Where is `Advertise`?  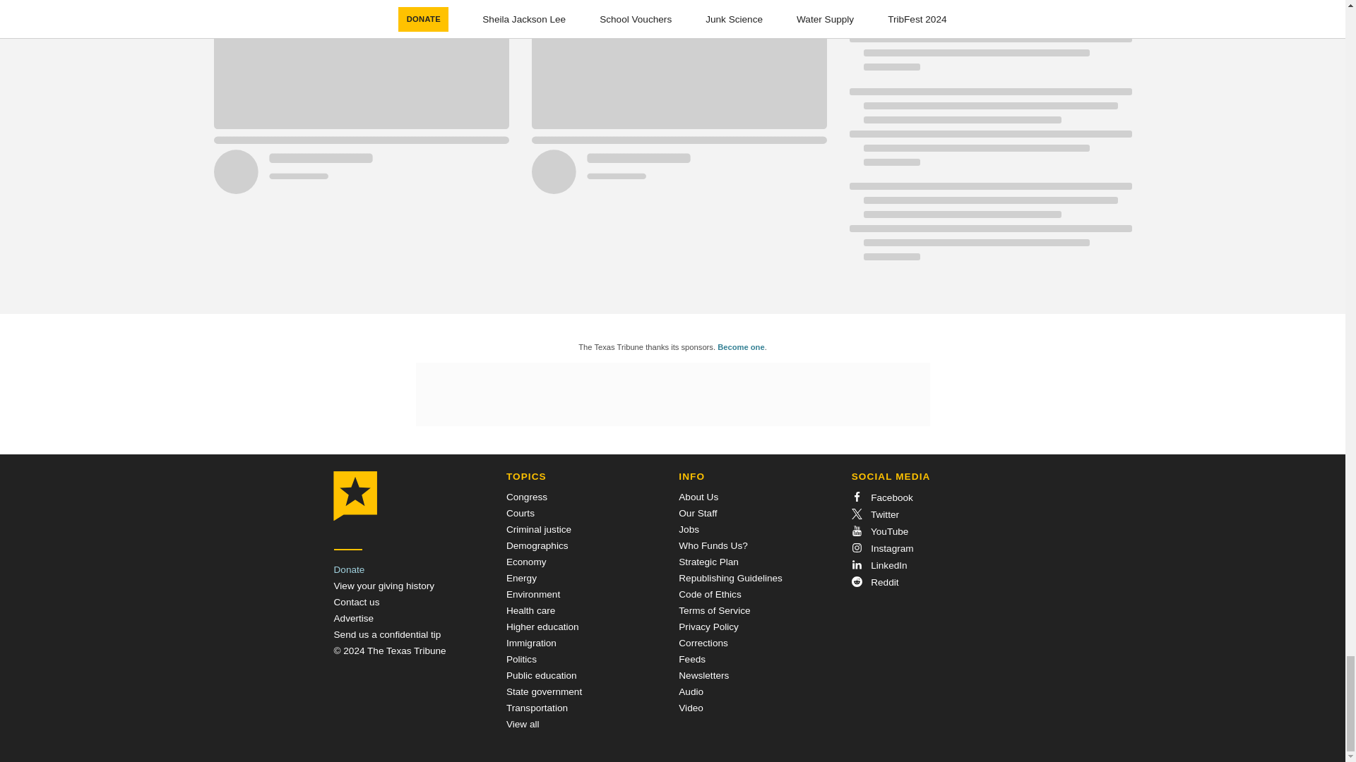 Advertise is located at coordinates (353, 618).